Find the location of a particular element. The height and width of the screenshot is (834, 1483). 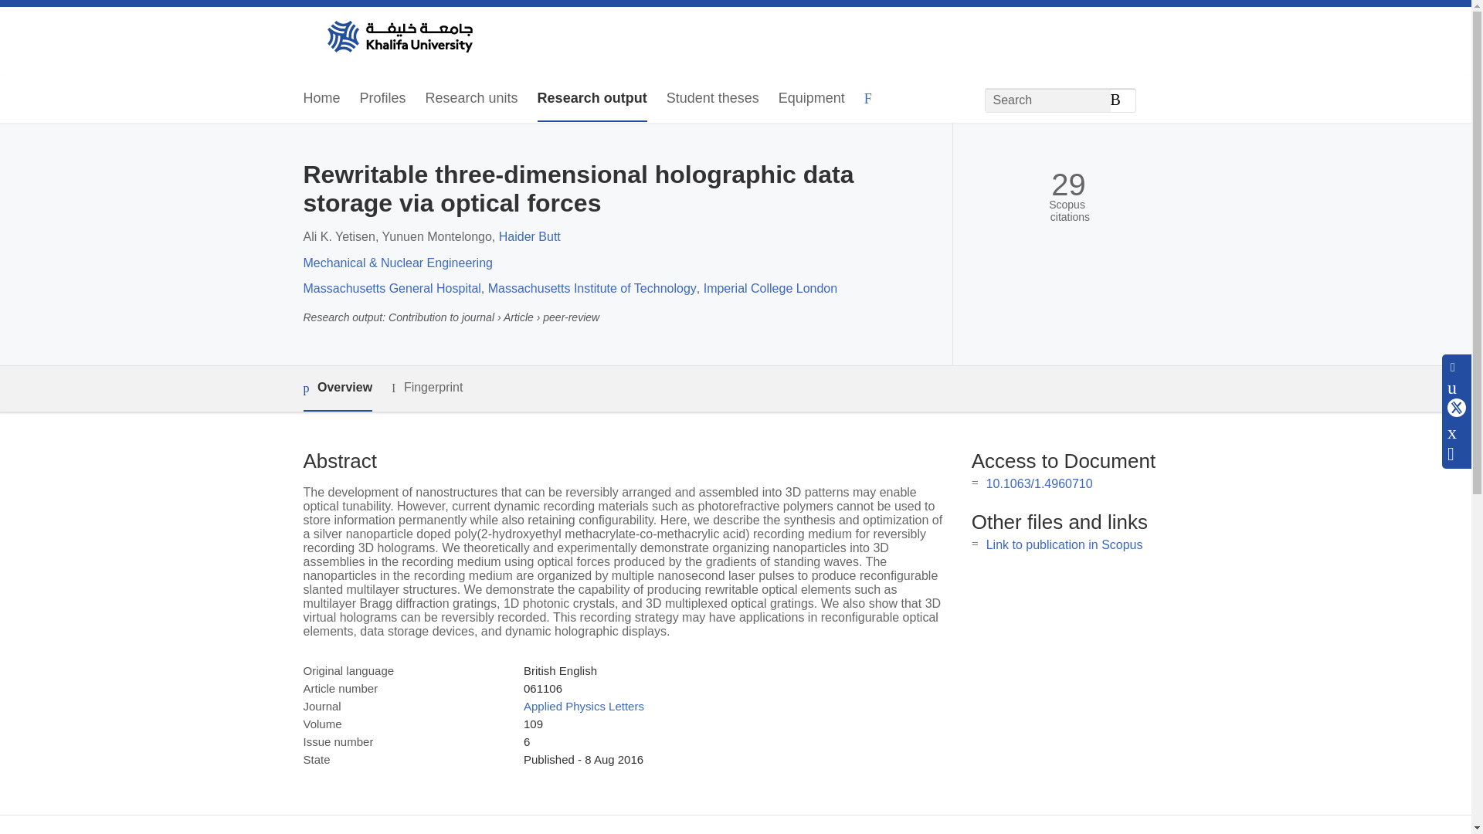

Applied Physics Letters is located at coordinates (583, 706).